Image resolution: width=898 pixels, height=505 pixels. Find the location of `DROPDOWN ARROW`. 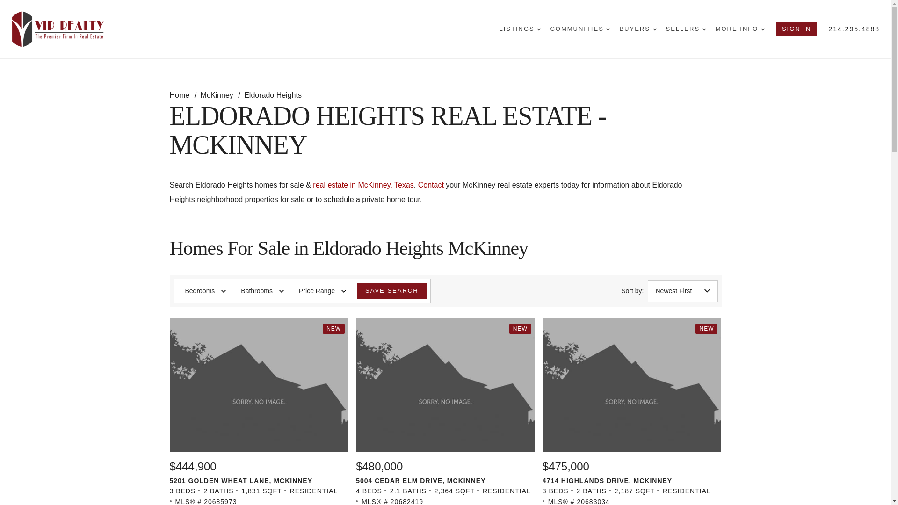

DROPDOWN ARROW is located at coordinates (654, 29).